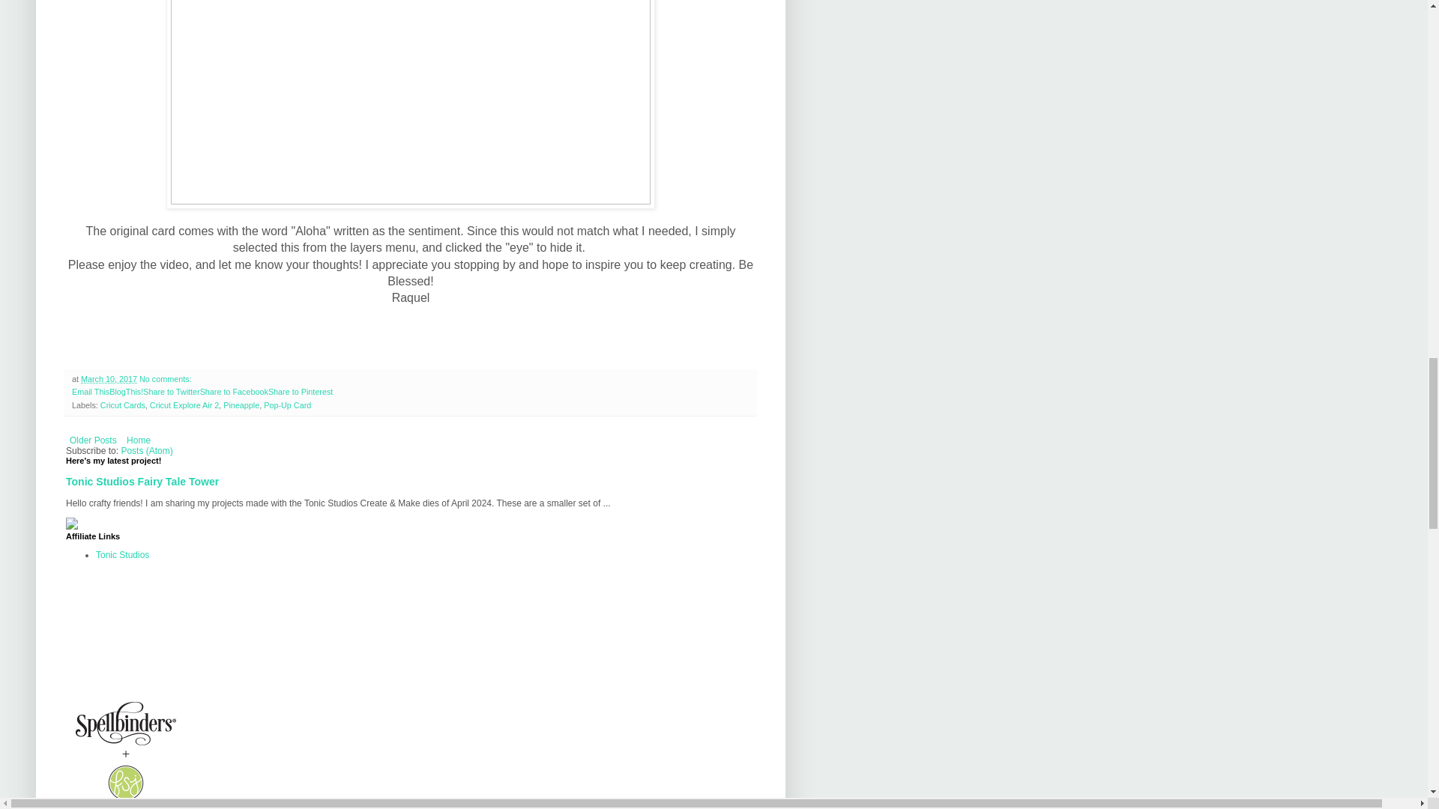  What do you see at coordinates (138, 440) in the screenshot?
I see `Home` at bounding box center [138, 440].